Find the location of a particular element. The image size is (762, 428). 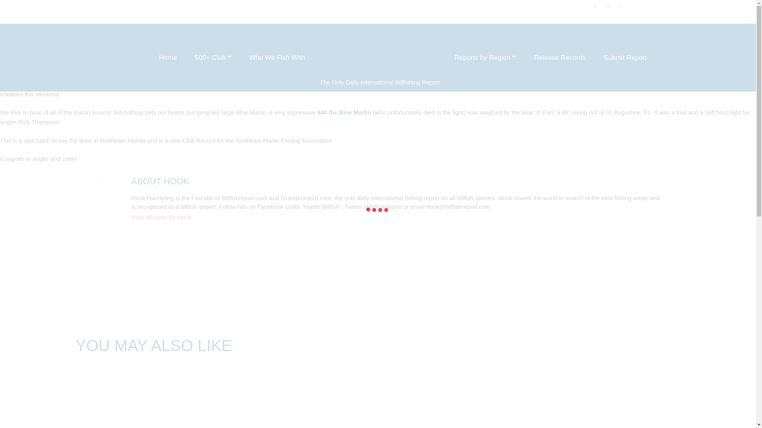

Reports by Region is located at coordinates (485, 57).